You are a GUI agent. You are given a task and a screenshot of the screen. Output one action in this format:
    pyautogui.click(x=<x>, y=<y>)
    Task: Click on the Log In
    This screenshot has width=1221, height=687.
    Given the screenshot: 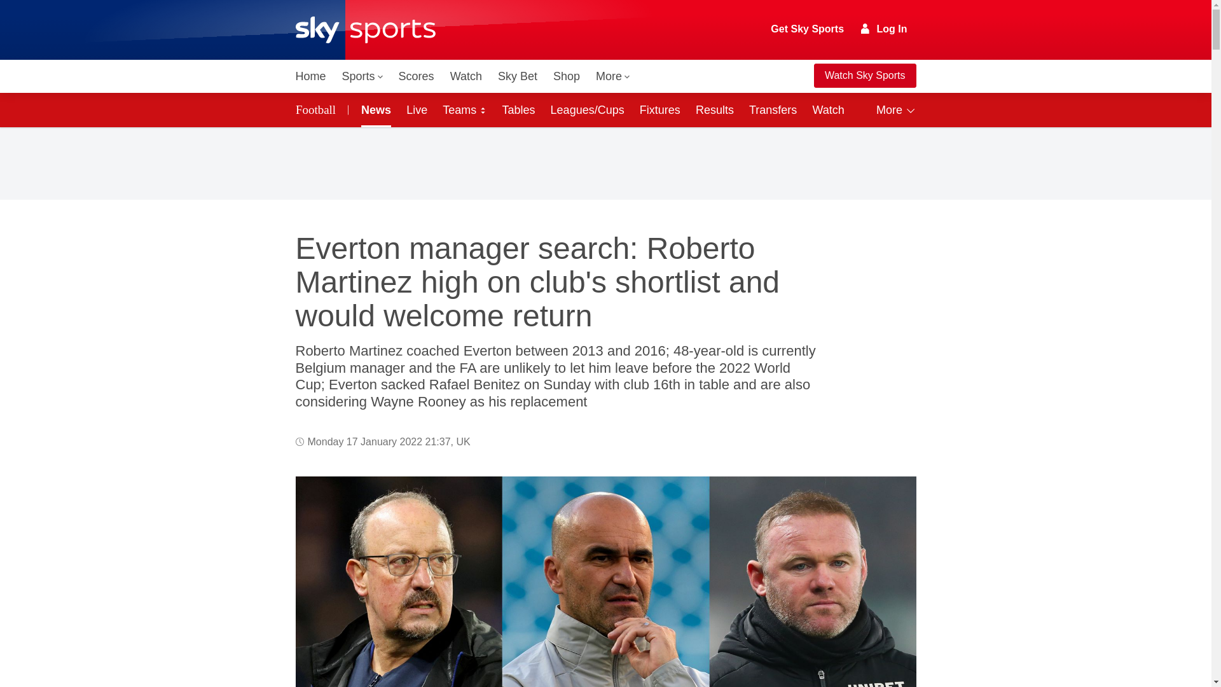 What is the action you would take?
    pyautogui.click(x=884, y=29)
    